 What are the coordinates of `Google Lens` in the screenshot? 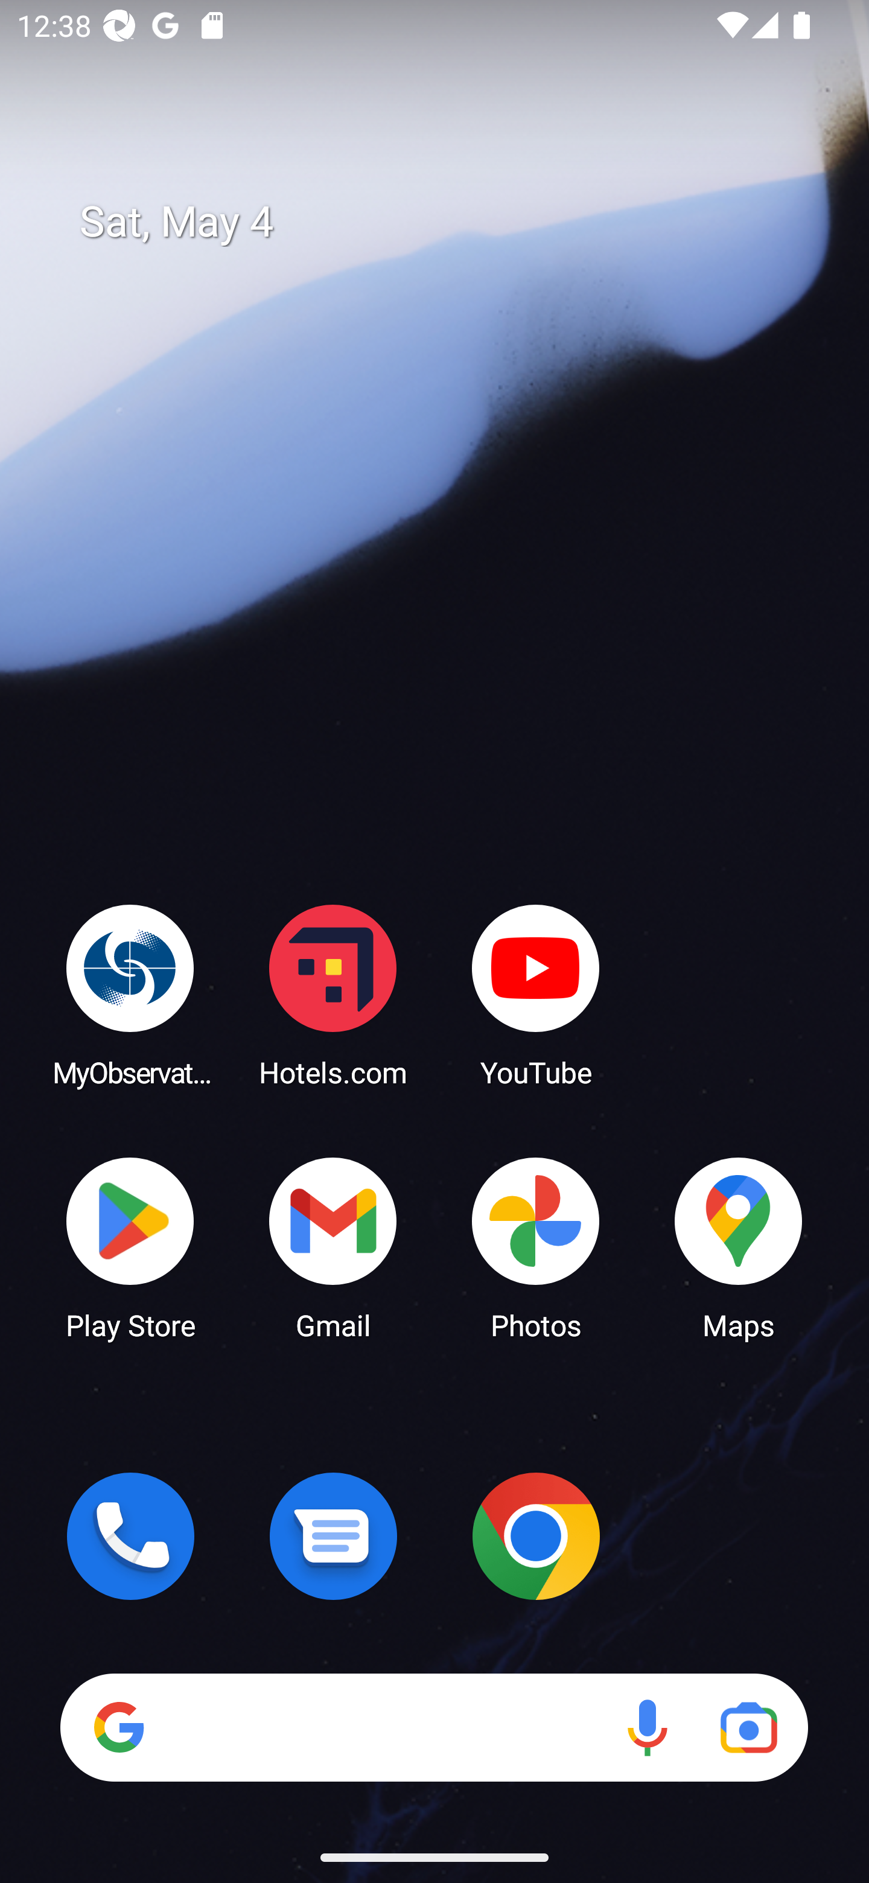 It's located at (748, 1727).